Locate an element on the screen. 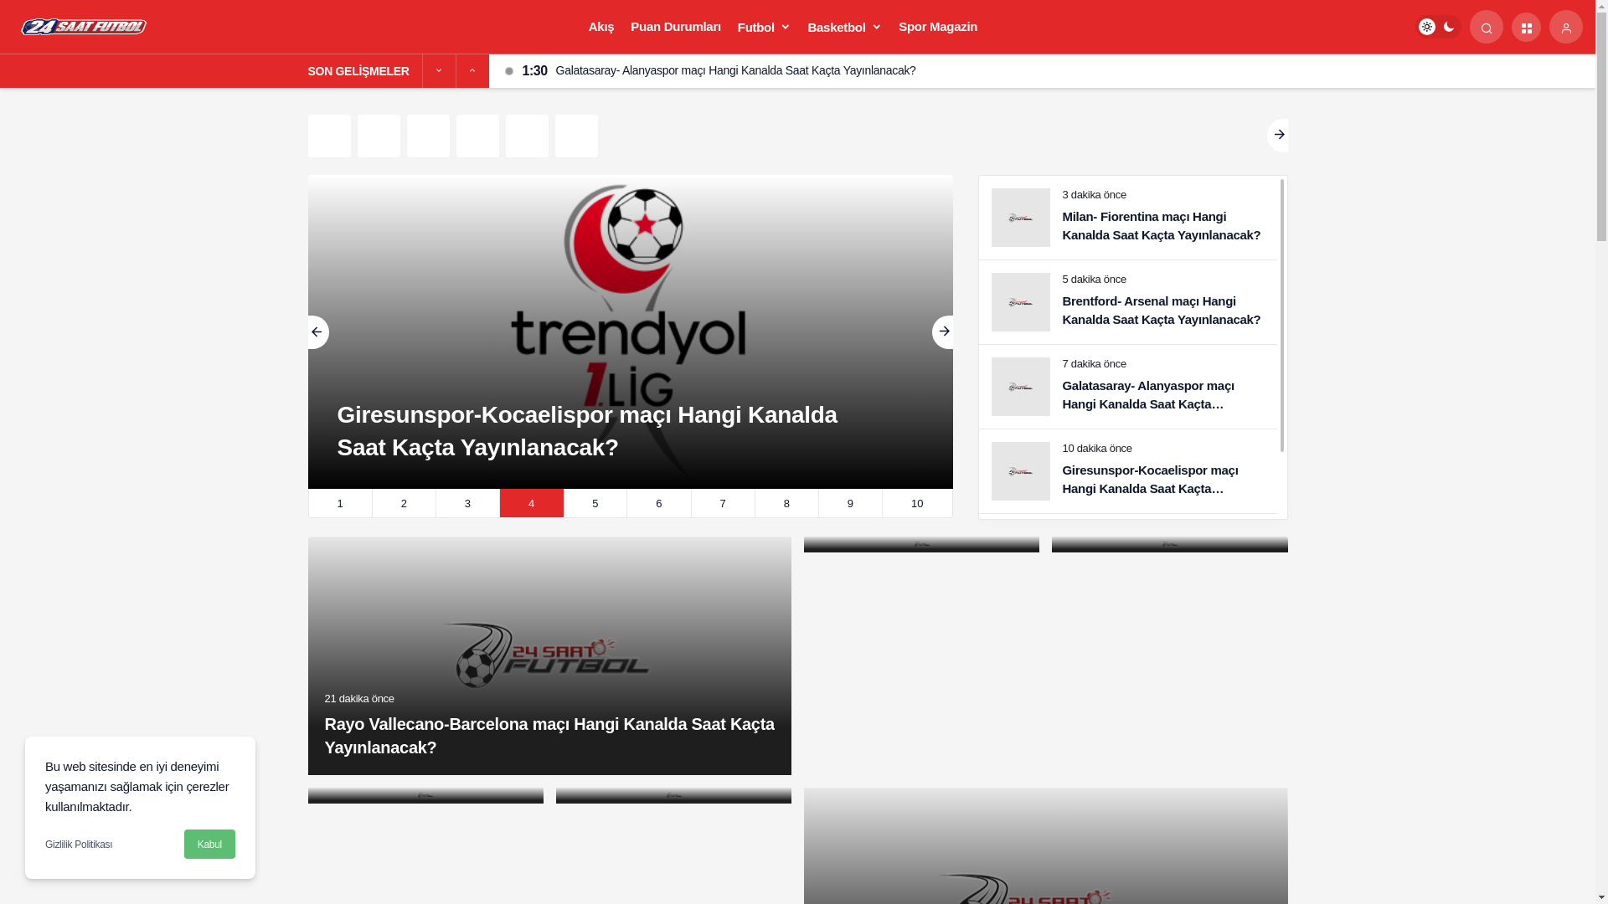  Kabul is located at coordinates (209, 844).